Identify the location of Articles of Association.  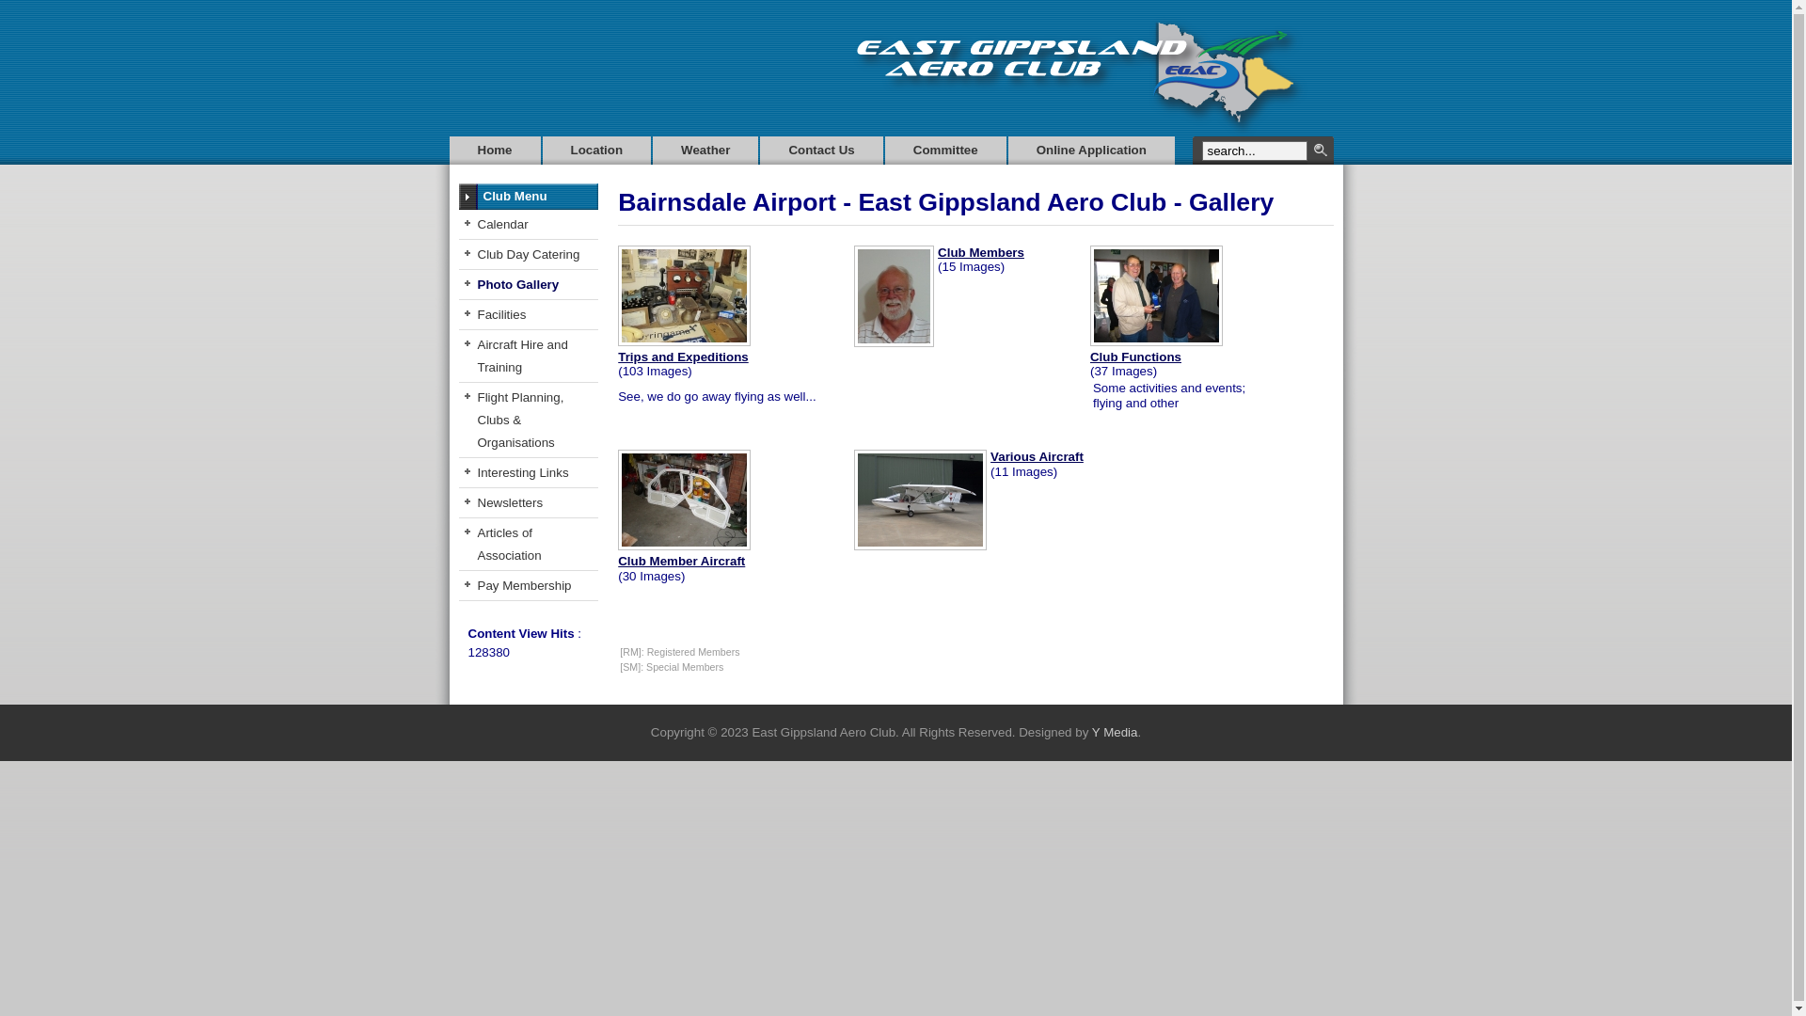
(529, 545).